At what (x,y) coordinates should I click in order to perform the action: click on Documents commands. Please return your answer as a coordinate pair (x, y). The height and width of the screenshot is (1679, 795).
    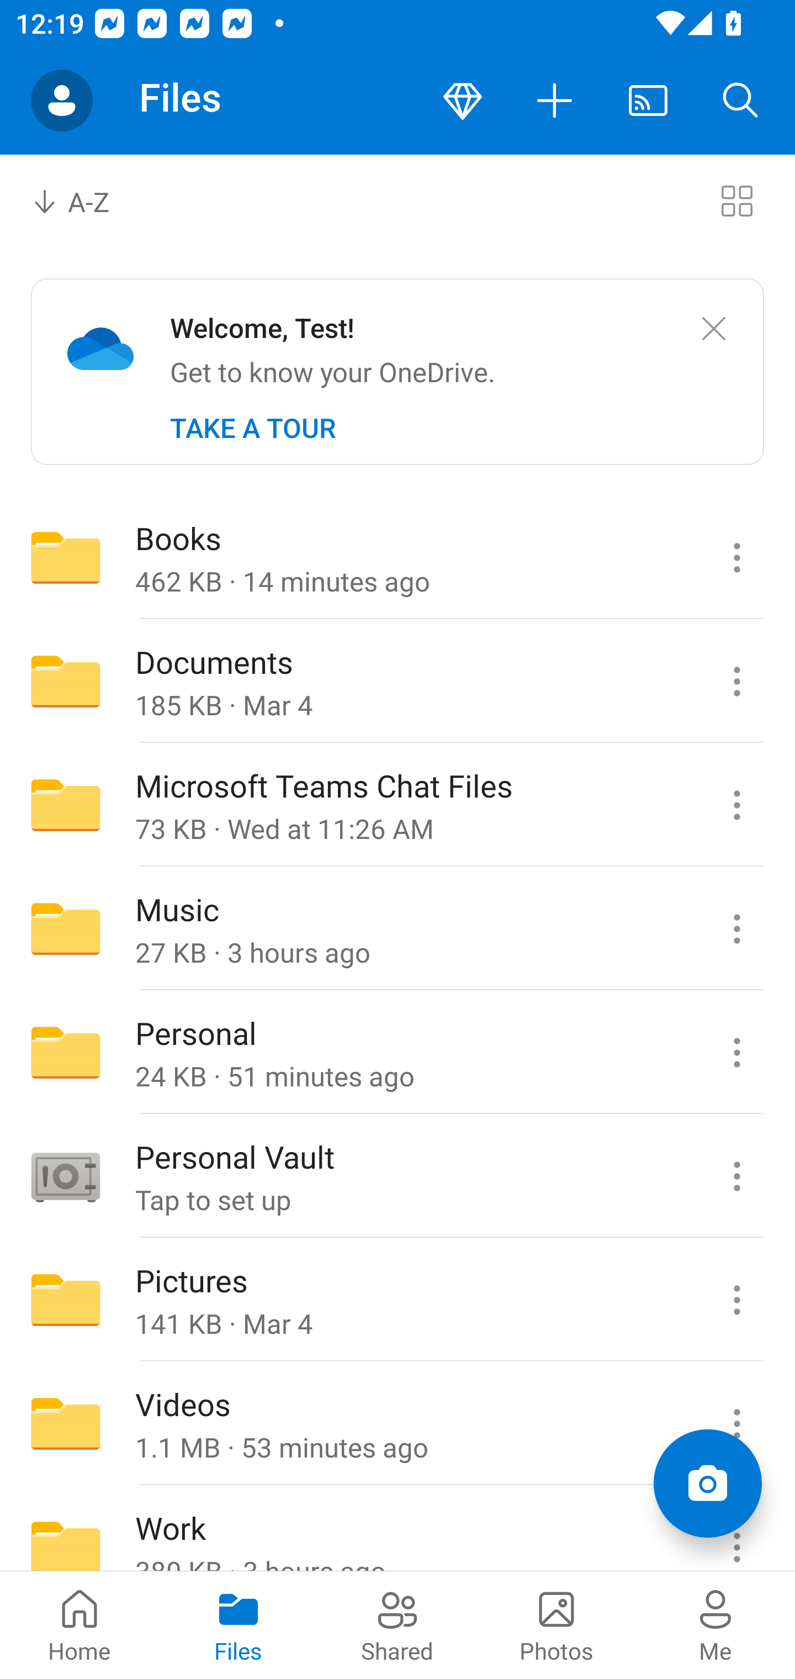
    Looking at the image, I should click on (736, 682).